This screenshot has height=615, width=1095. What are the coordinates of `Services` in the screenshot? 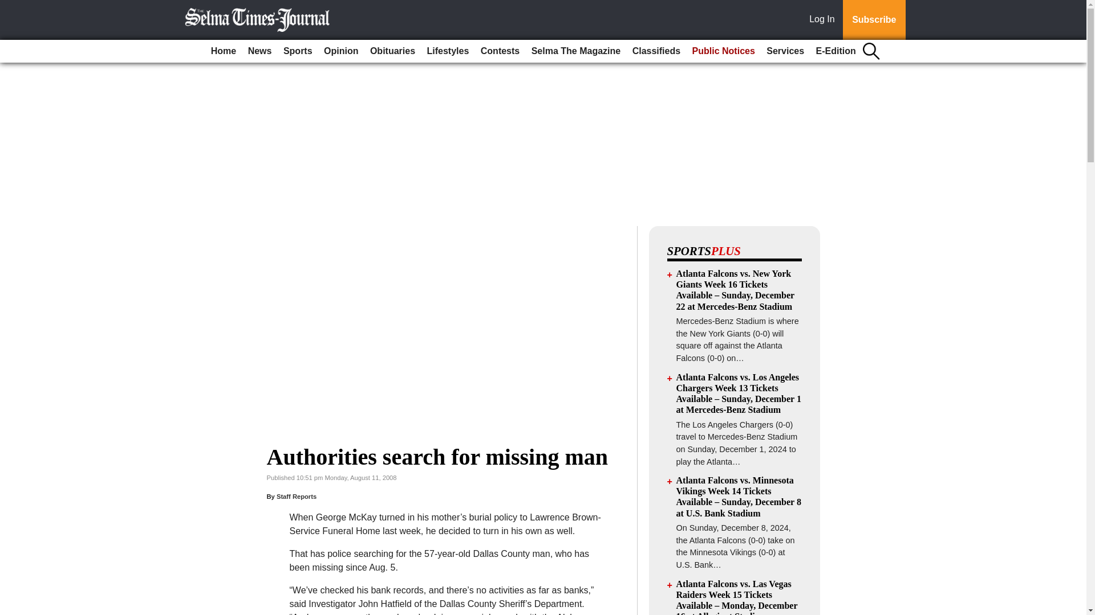 It's located at (785, 51).